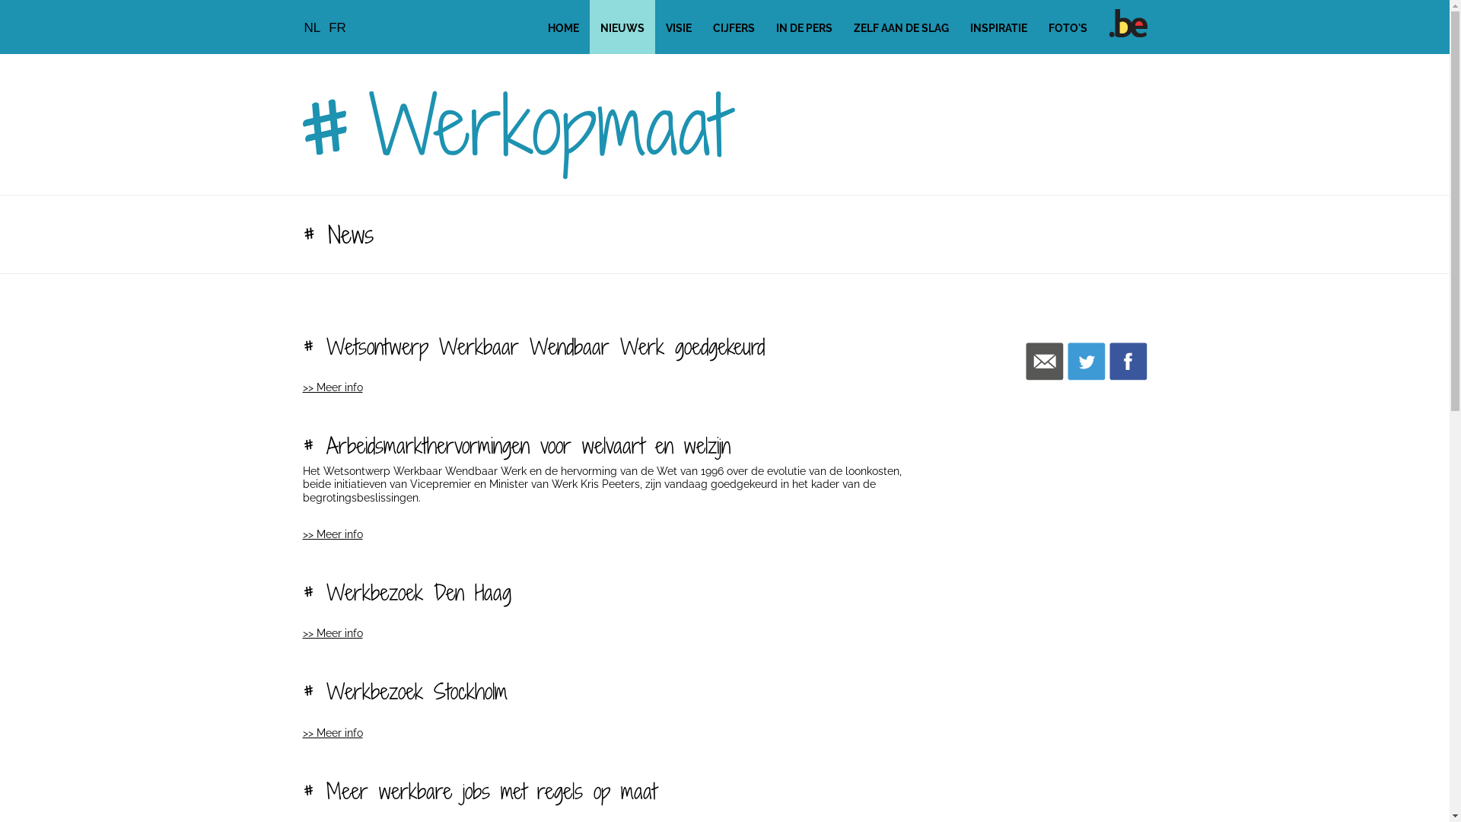 The width and height of the screenshot is (1461, 822). What do you see at coordinates (1128, 354) in the screenshot?
I see `facebook` at bounding box center [1128, 354].